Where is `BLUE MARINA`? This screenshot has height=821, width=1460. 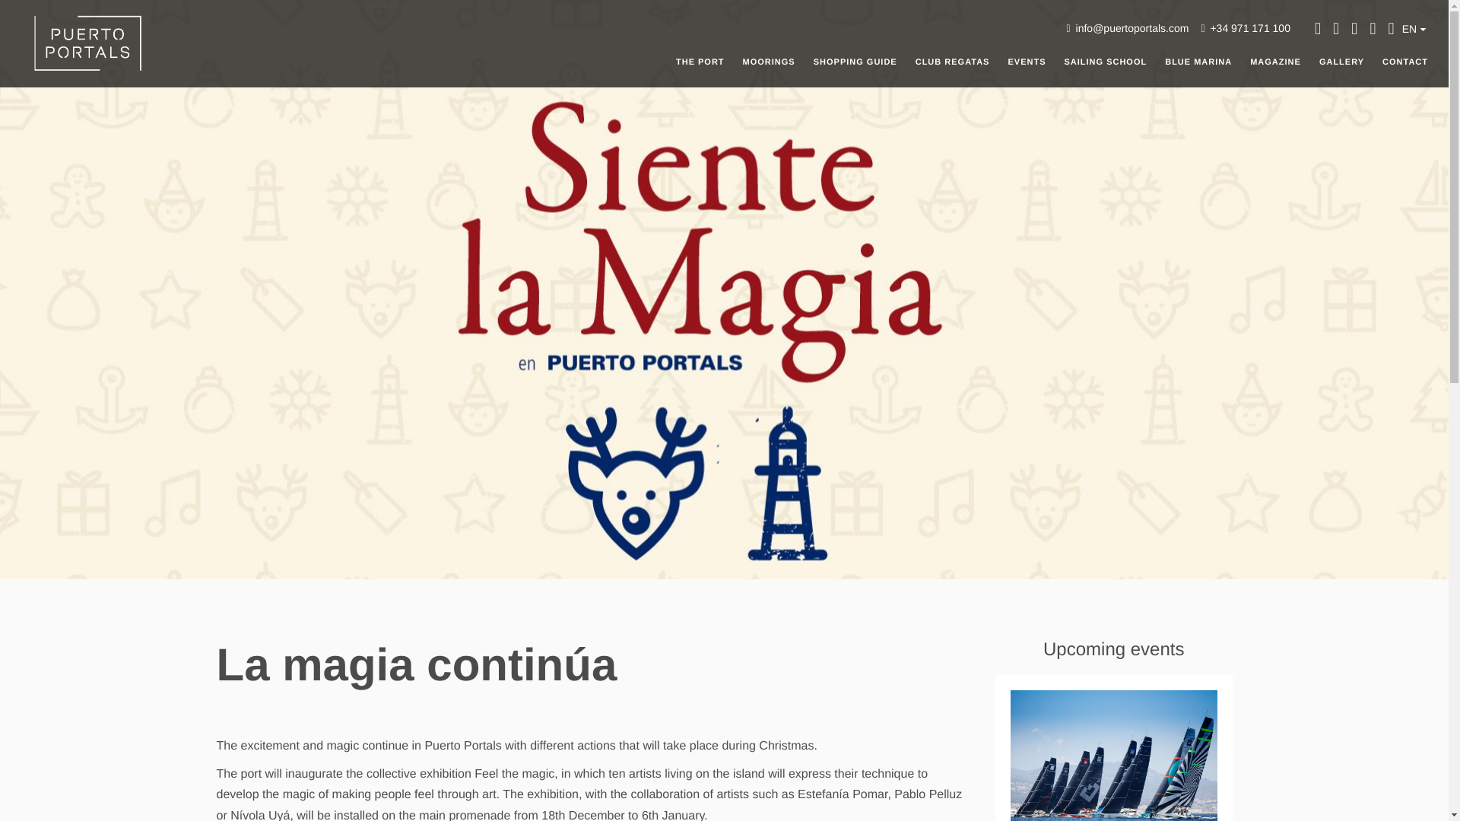 BLUE MARINA is located at coordinates (1198, 62).